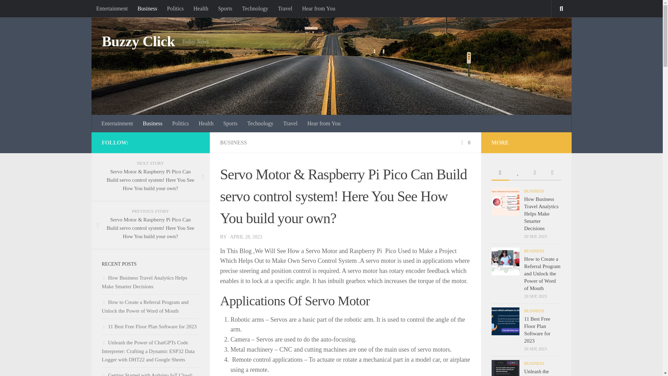 This screenshot has height=376, width=668. I want to click on Health, so click(200, 8).